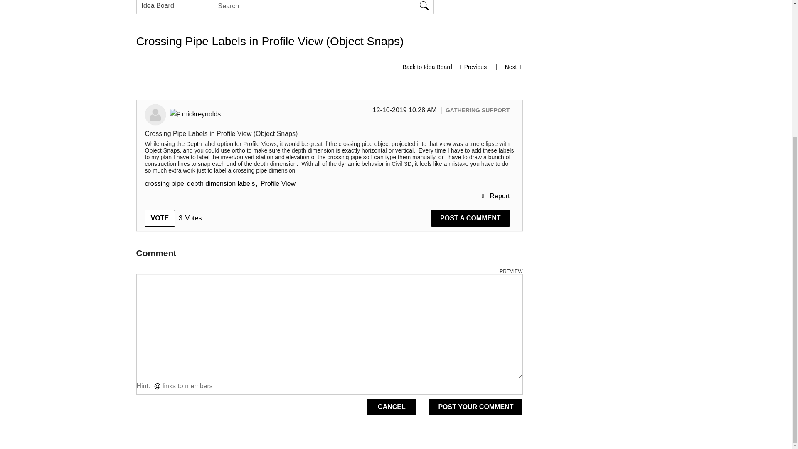  Describe the element at coordinates (392, 407) in the screenshot. I see `Cancel` at that location.